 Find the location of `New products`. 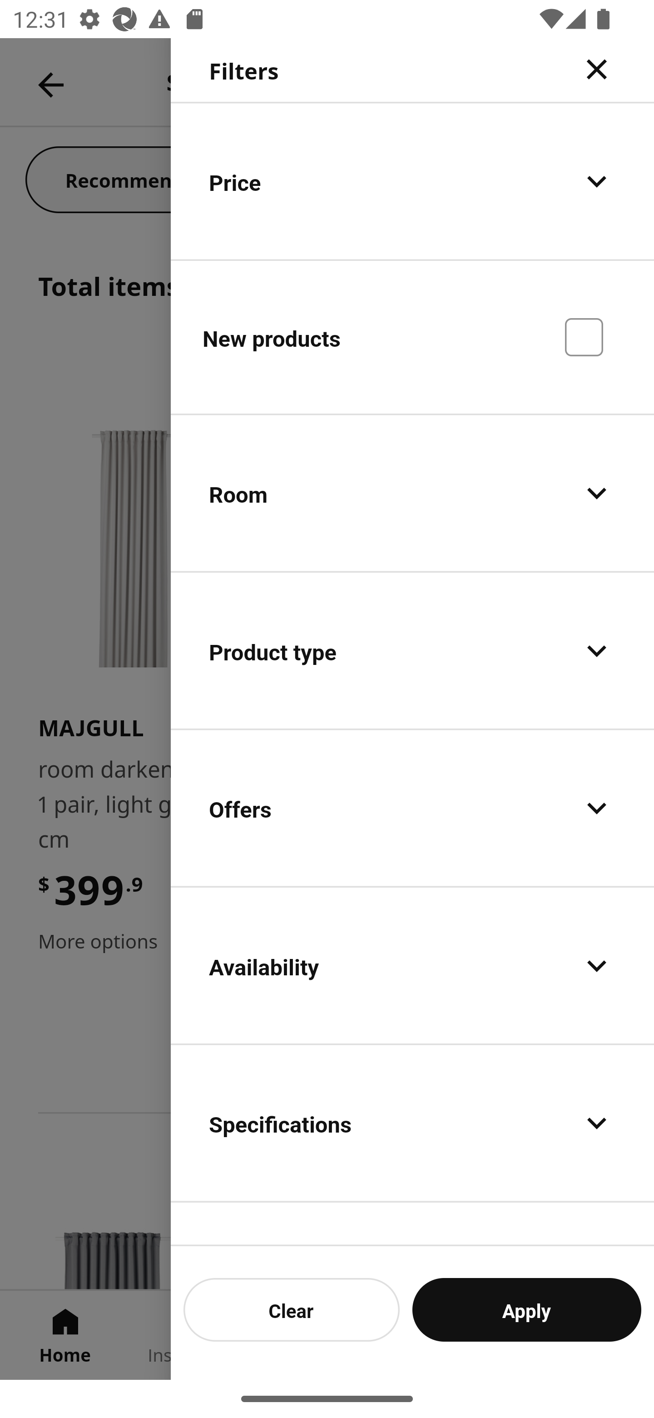

New products is located at coordinates (412, 336).